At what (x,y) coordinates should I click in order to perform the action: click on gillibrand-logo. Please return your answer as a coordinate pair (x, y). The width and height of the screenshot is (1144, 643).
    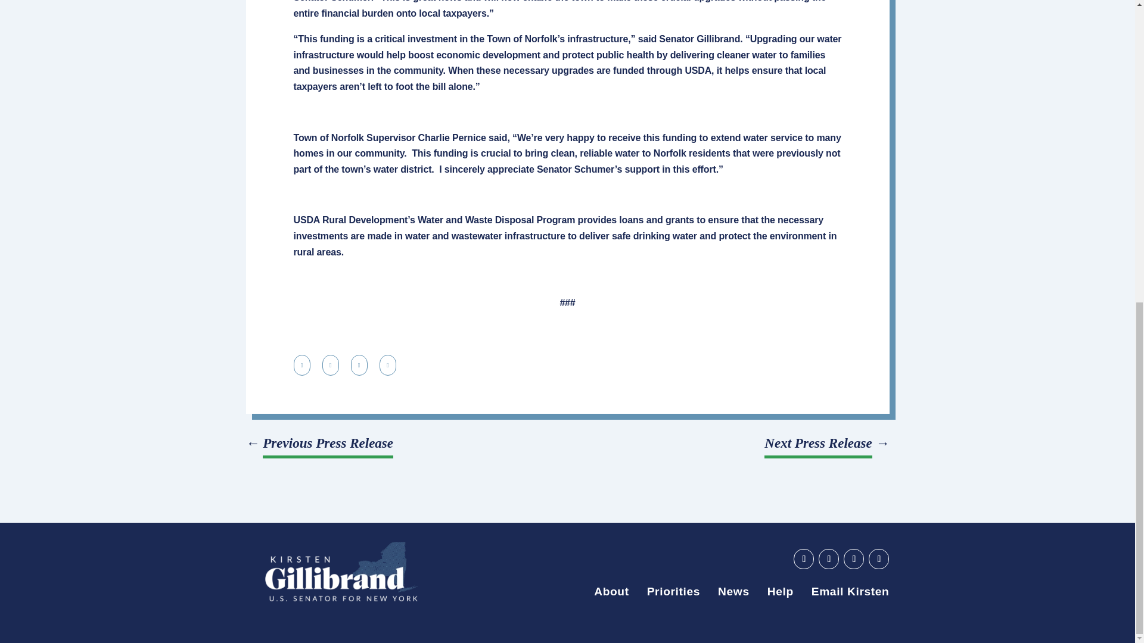
    Looking at the image, I should click on (341, 572).